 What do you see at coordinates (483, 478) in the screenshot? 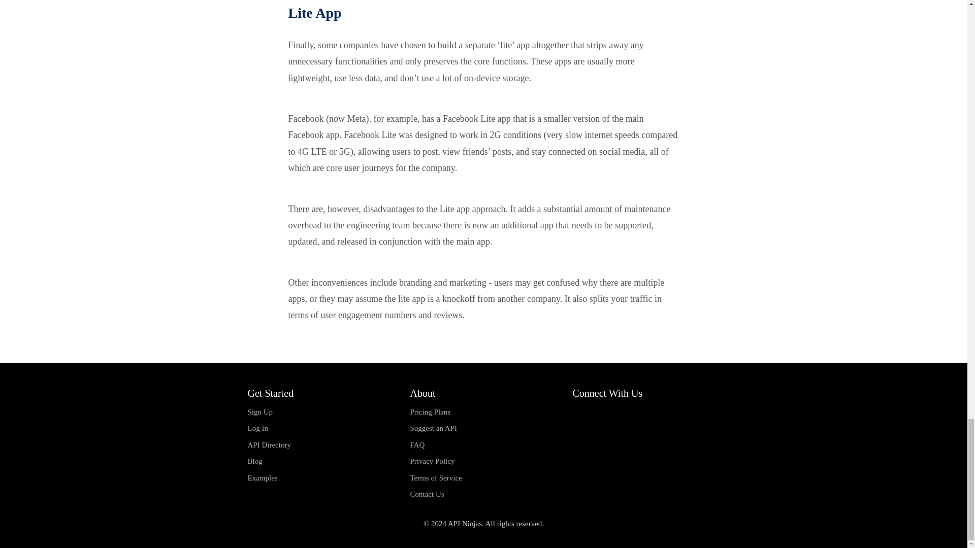
I see `Terms of Service` at bounding box center [483, 478].